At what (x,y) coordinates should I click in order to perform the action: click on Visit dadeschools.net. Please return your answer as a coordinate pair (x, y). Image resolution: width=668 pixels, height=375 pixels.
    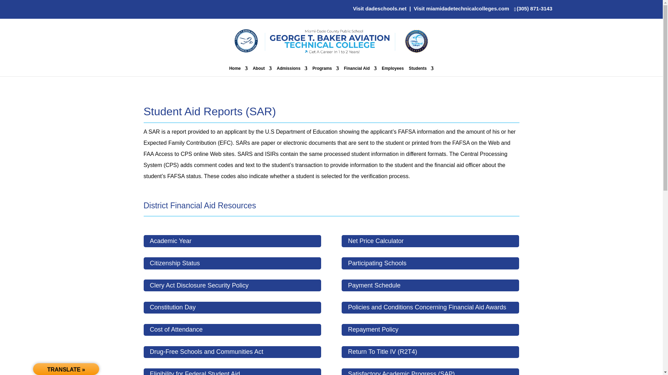
    Looking at the image, I should click on (379, 8).